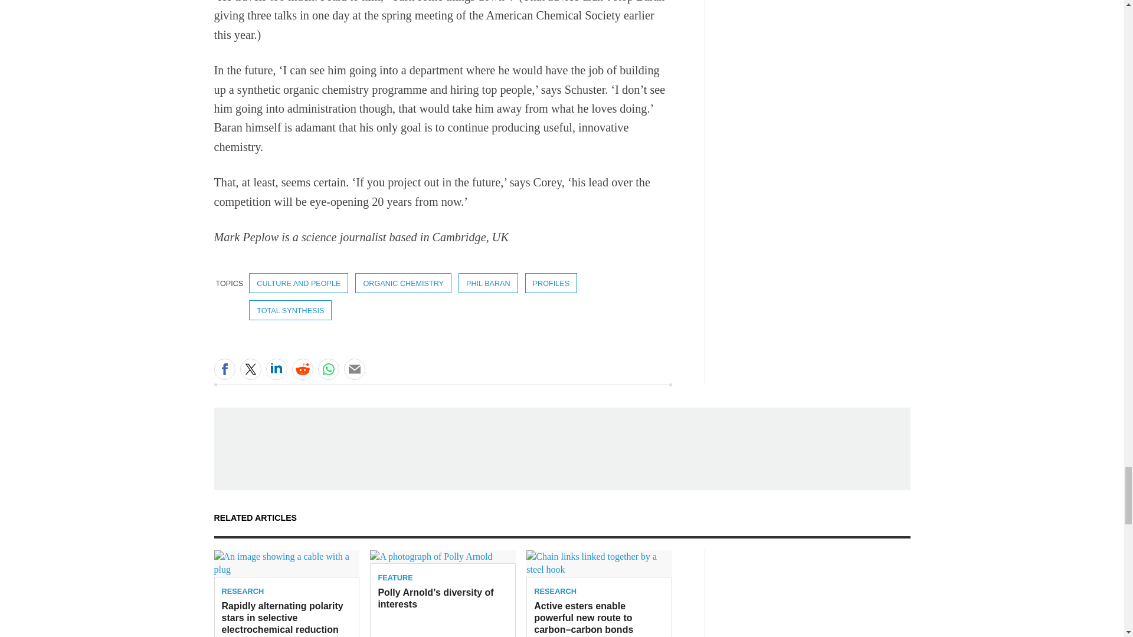 This screenshot has height=637, width=1133. Describe the element at coordinates (354, 369) in the screenshot. I see `Share this by email` at that location.